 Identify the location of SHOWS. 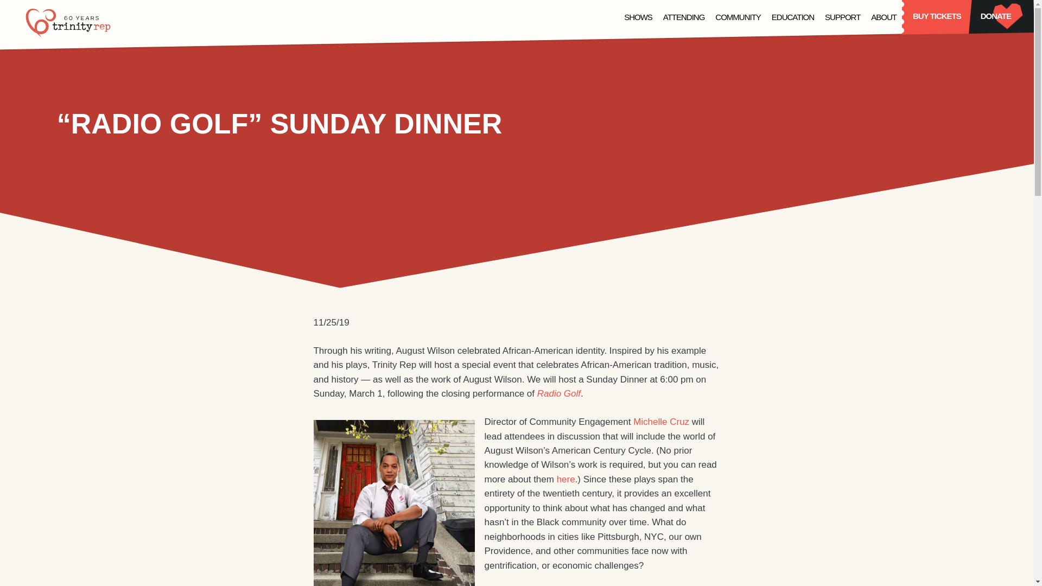
(638, 18).